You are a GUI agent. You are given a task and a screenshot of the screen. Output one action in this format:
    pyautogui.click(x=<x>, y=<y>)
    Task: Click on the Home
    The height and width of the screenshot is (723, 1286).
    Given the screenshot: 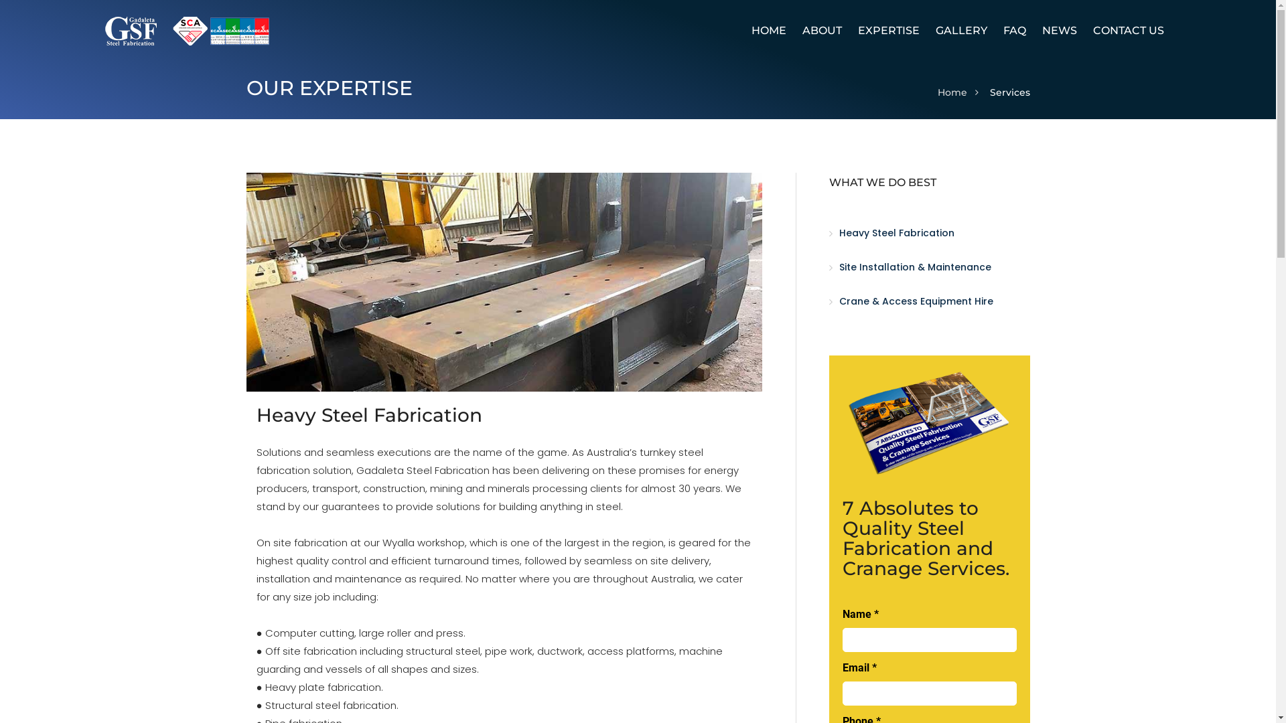 What is the action you would take?
    pyautogui.click(x=952, y=92)
    